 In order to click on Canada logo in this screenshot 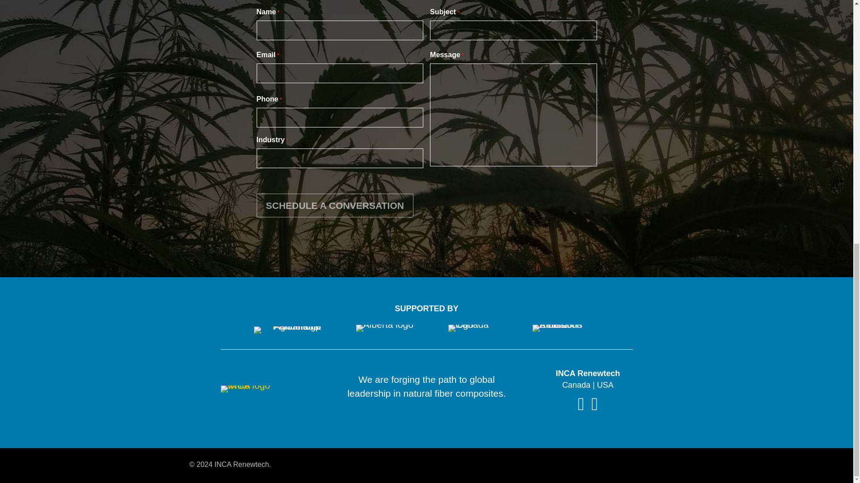, I will do `click(475, 328)`.